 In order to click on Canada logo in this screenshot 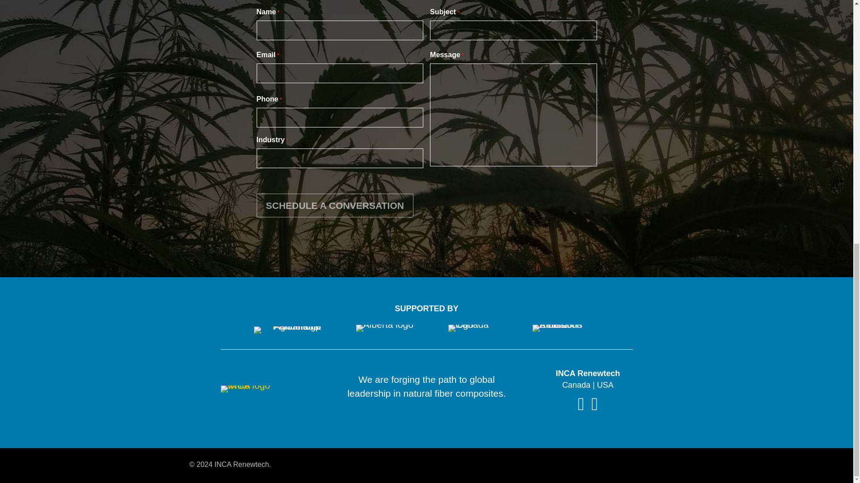, I will do `click(475, 328)`.